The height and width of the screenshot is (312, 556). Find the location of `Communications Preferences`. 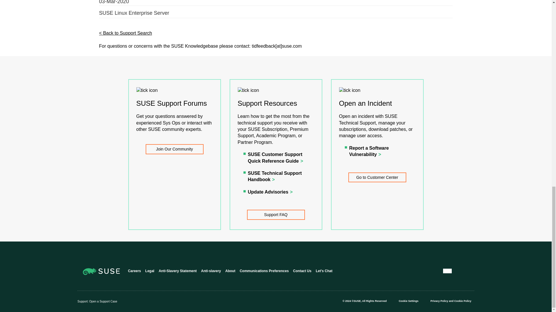

Communications Preferences is located at coordinates (264, 271).